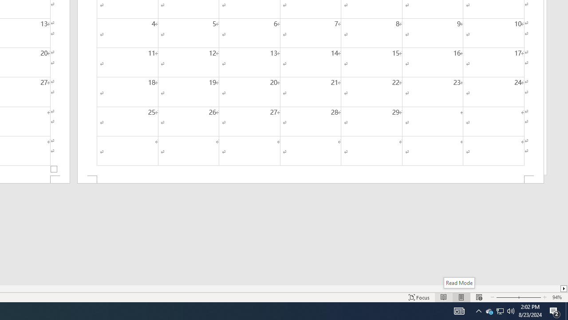  I want to click on Footer -Section 2-, so click(311, 180).